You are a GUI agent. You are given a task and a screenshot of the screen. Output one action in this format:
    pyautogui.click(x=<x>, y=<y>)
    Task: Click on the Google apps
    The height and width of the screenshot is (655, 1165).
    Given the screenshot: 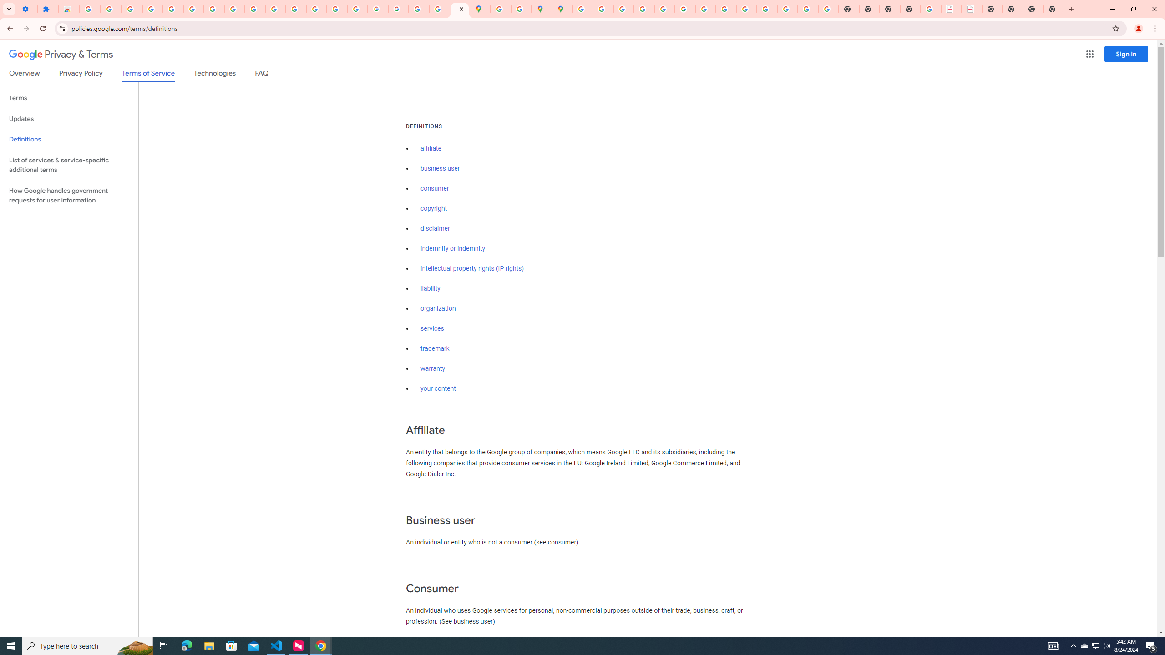 What is the action you would take?
    pyautogui.click(x=1089, y=54)
    